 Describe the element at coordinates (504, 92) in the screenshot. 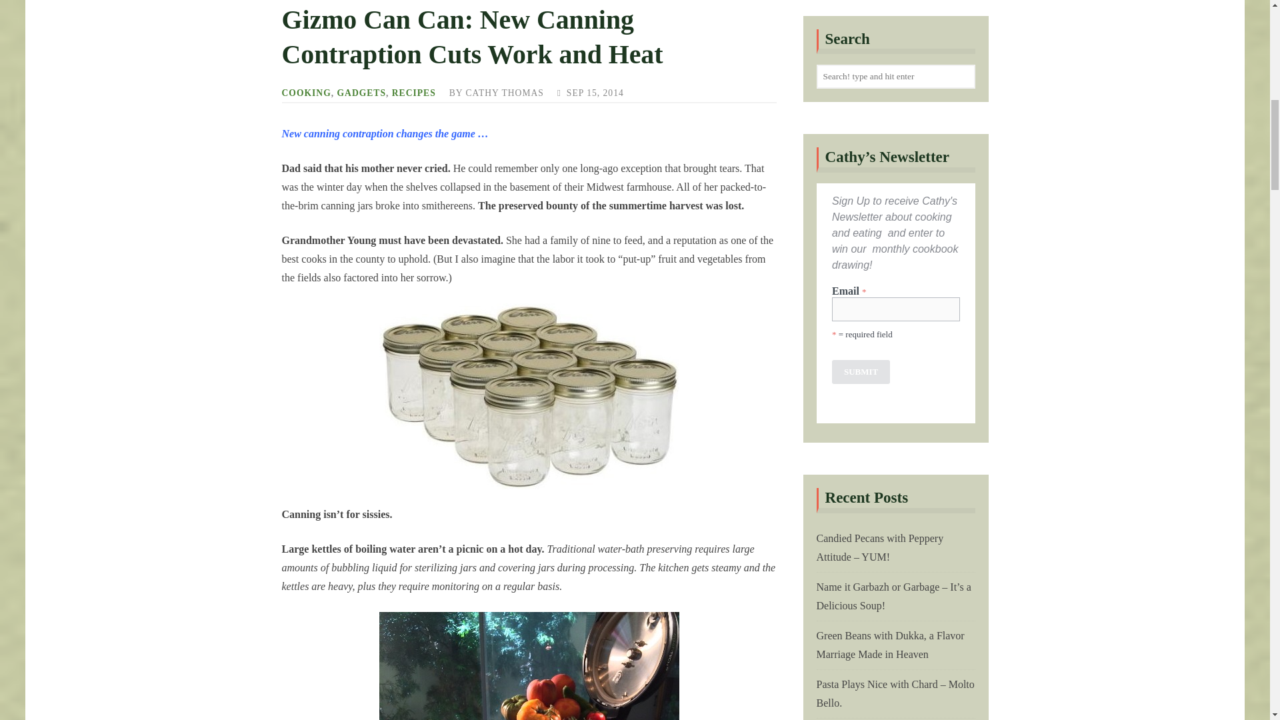

I see `Posts by Cathy Thomas` at that location.